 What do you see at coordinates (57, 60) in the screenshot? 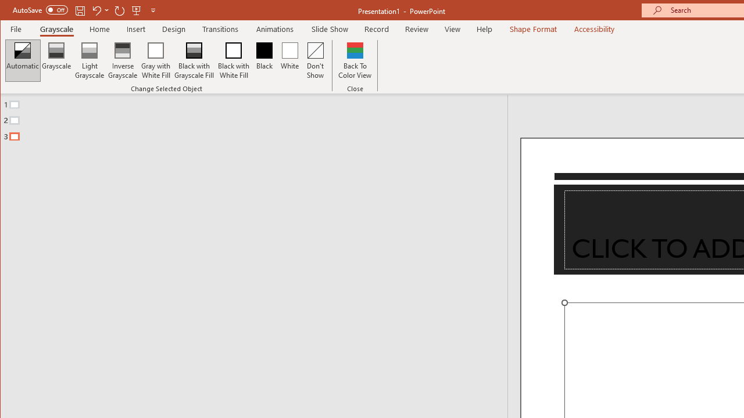
I see `Grayscale` at bounding box center [57, 60].